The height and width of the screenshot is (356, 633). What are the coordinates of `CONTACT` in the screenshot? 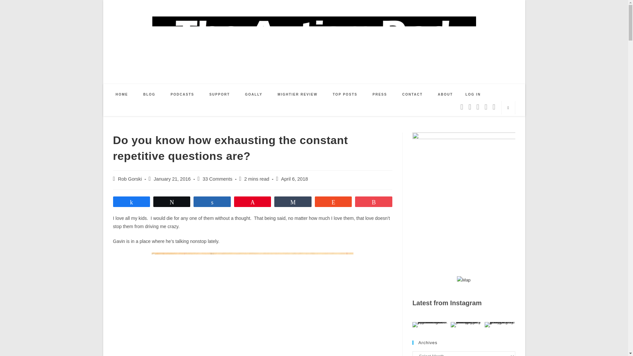 It's located at (412, 94).